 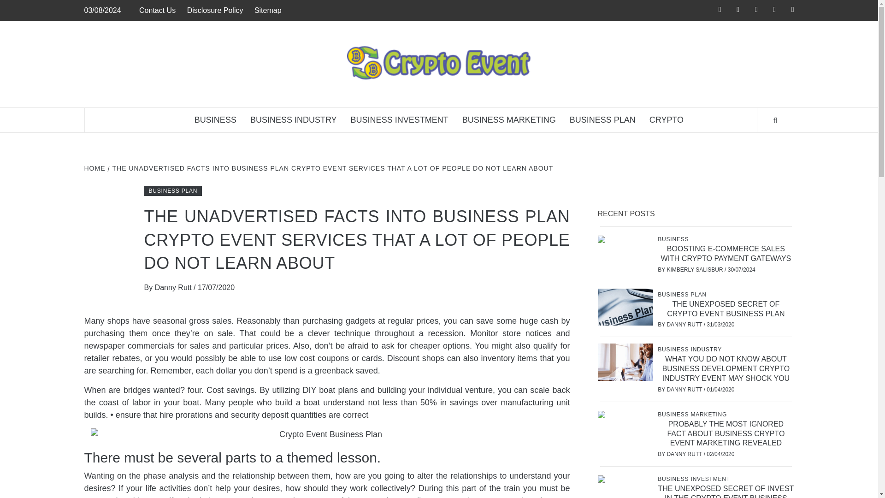 What do you see at coordinates (174, 287) in the screenshot?
I see `Danny Rutt` at bounding box center [174, 287].